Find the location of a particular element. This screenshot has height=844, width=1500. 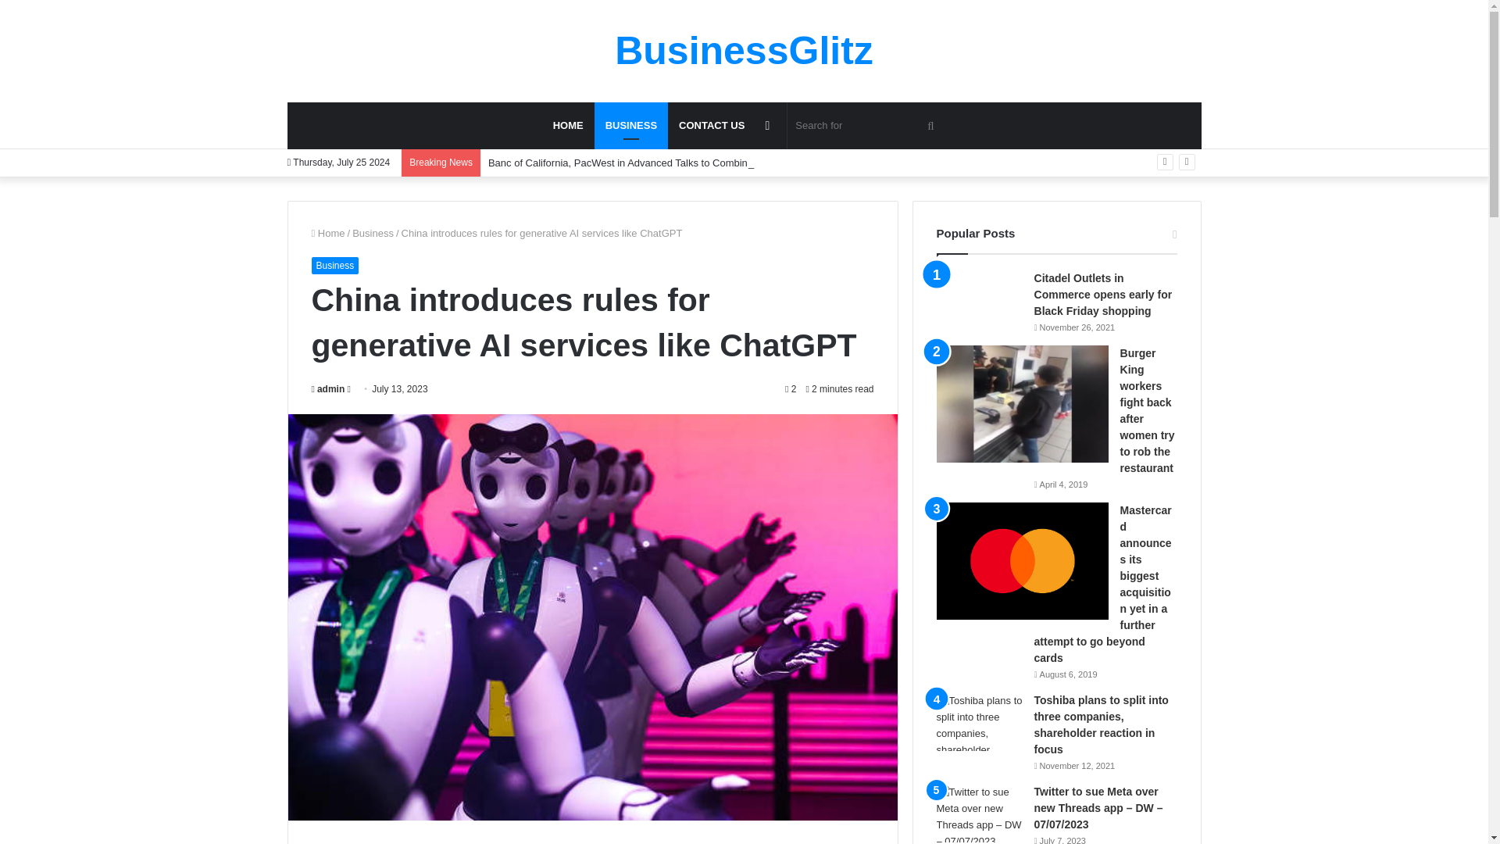

BUSINESS is located at coordinates (630, 125).